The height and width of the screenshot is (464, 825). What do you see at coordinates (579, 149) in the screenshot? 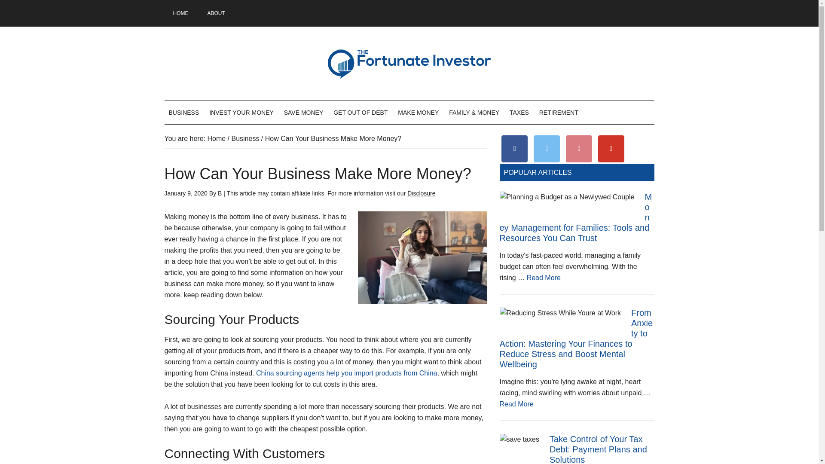
I see `The Fortunate Investor on Pinterest` at bounding box center [579, 149].